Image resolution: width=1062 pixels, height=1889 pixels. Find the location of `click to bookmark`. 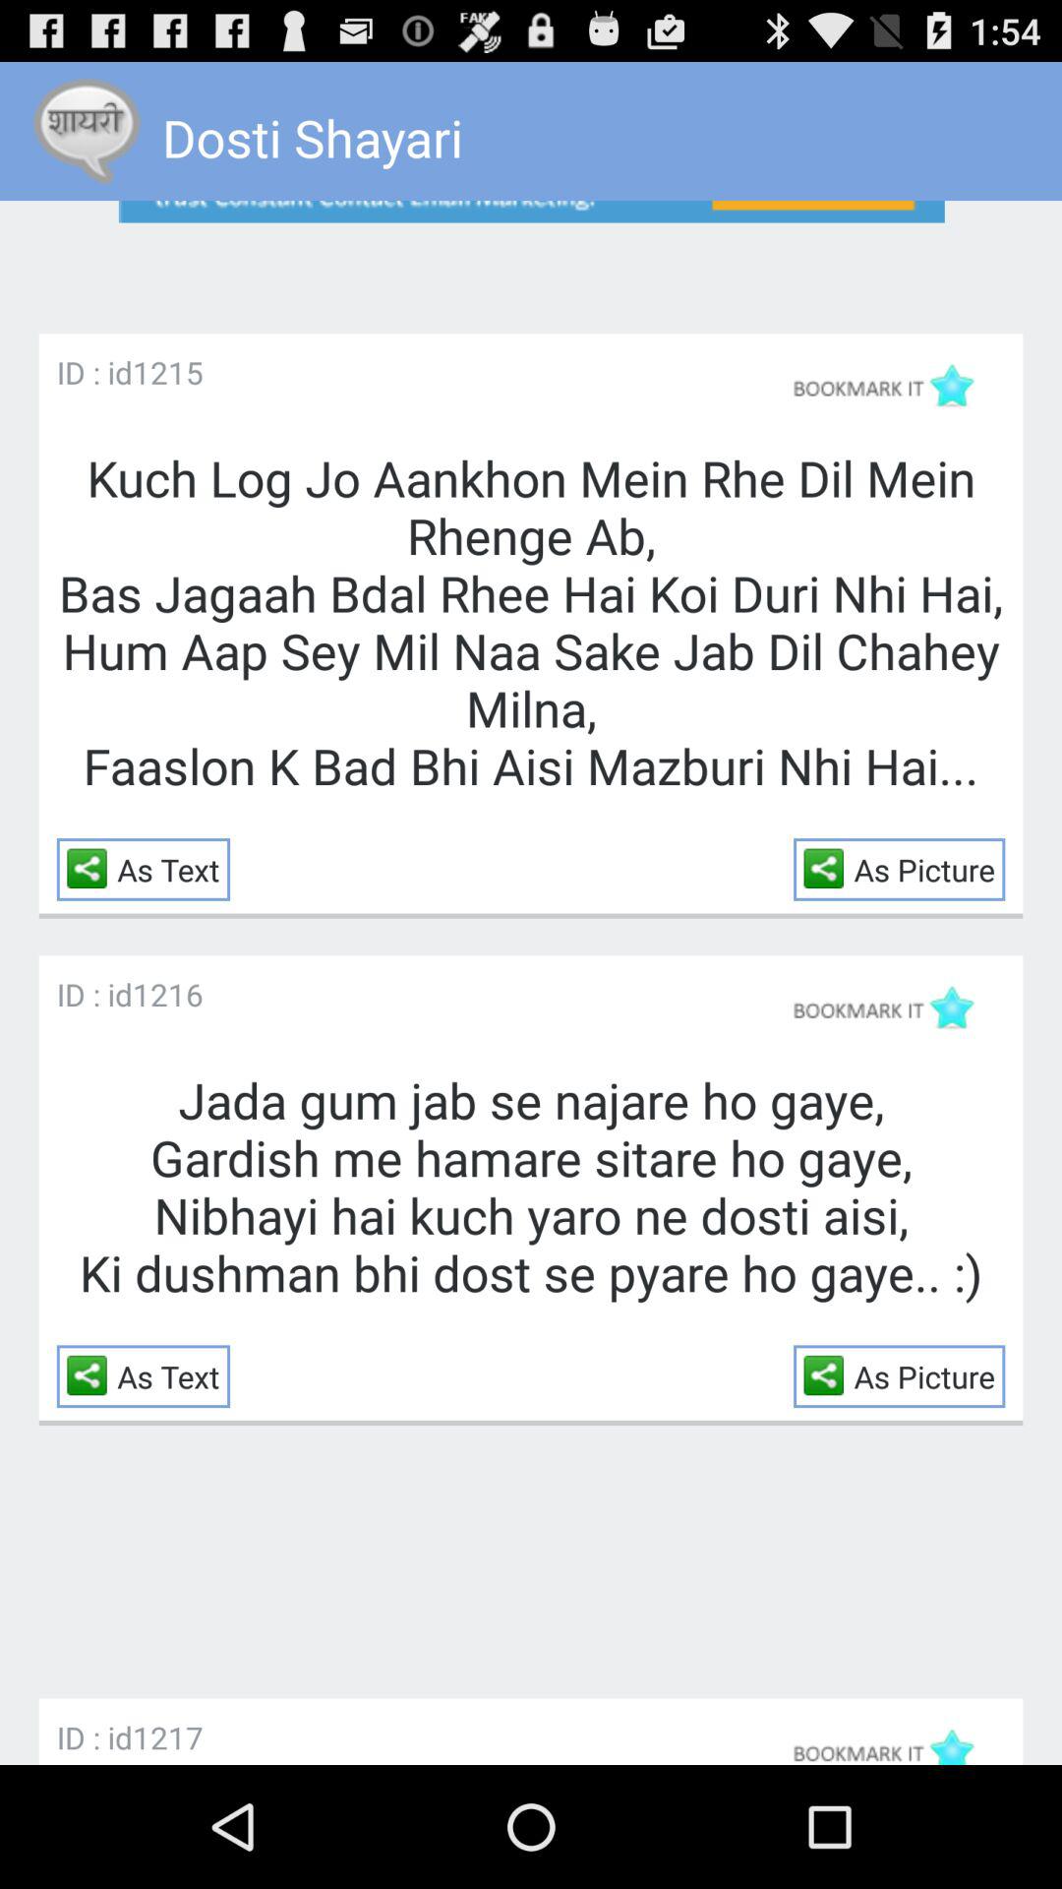

click to bookmark is located at coordinates (893, 1007).